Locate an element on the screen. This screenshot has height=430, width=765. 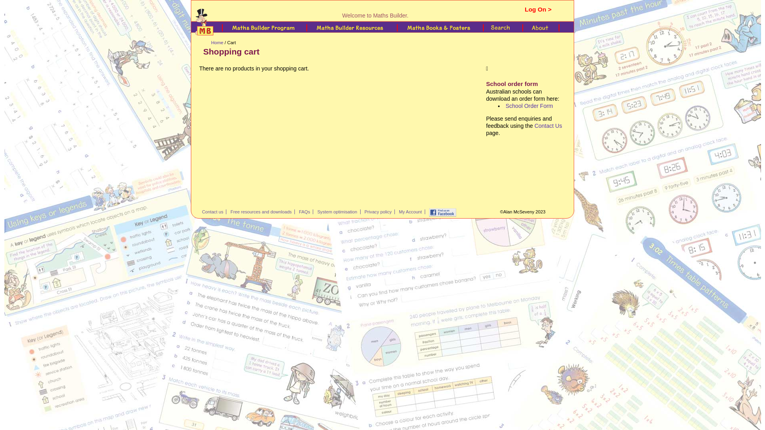
Free resources and downloads is located at coordinates (263, 212).